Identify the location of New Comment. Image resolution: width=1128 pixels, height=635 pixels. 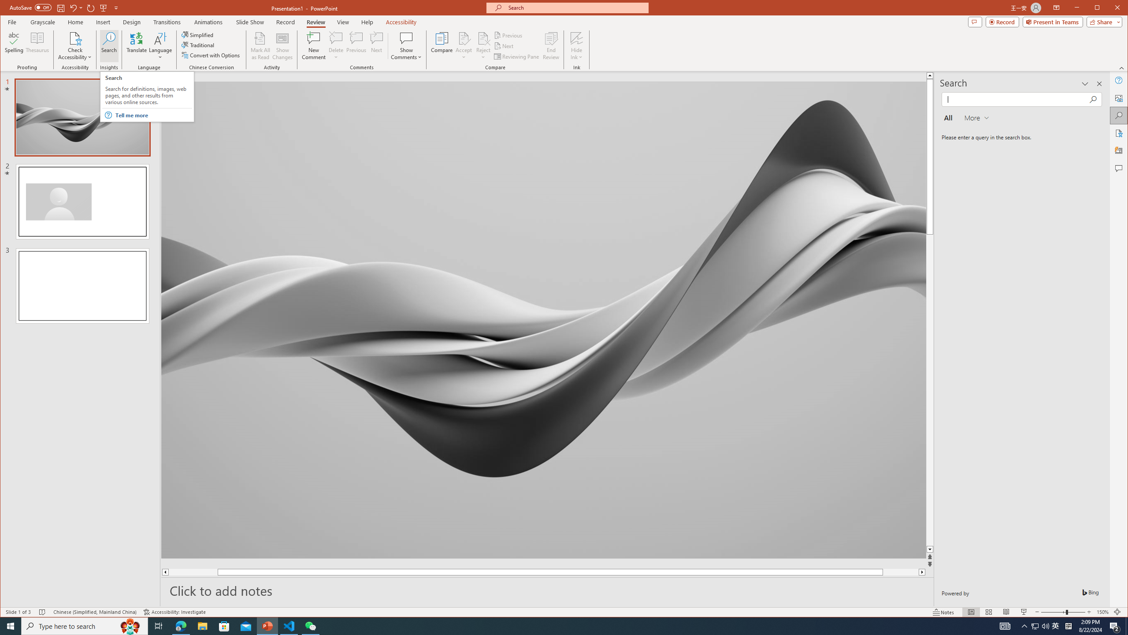
(314, 46).